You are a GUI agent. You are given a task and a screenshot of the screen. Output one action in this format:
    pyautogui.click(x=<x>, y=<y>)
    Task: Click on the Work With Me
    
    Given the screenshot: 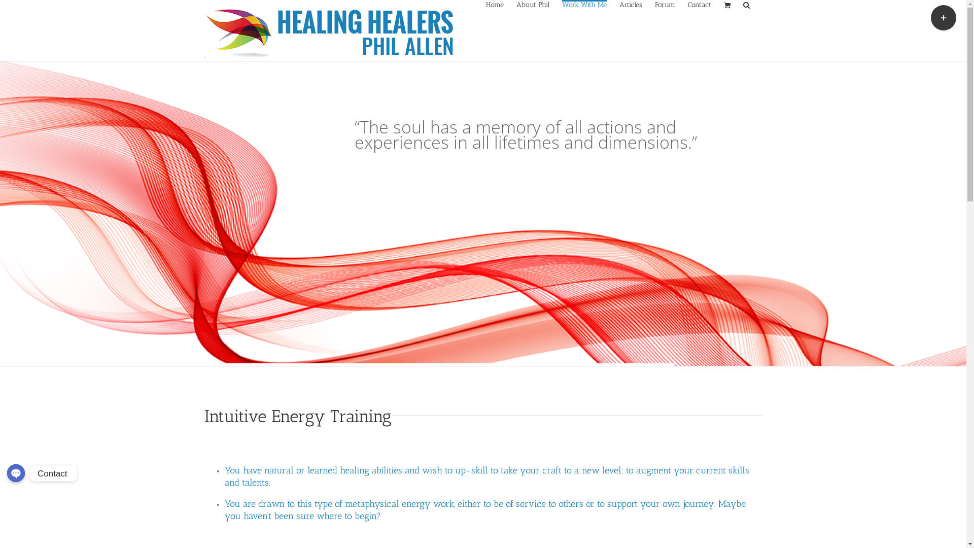 What is the action you would take?
    pyautogui.click(x=584, y=4)
    